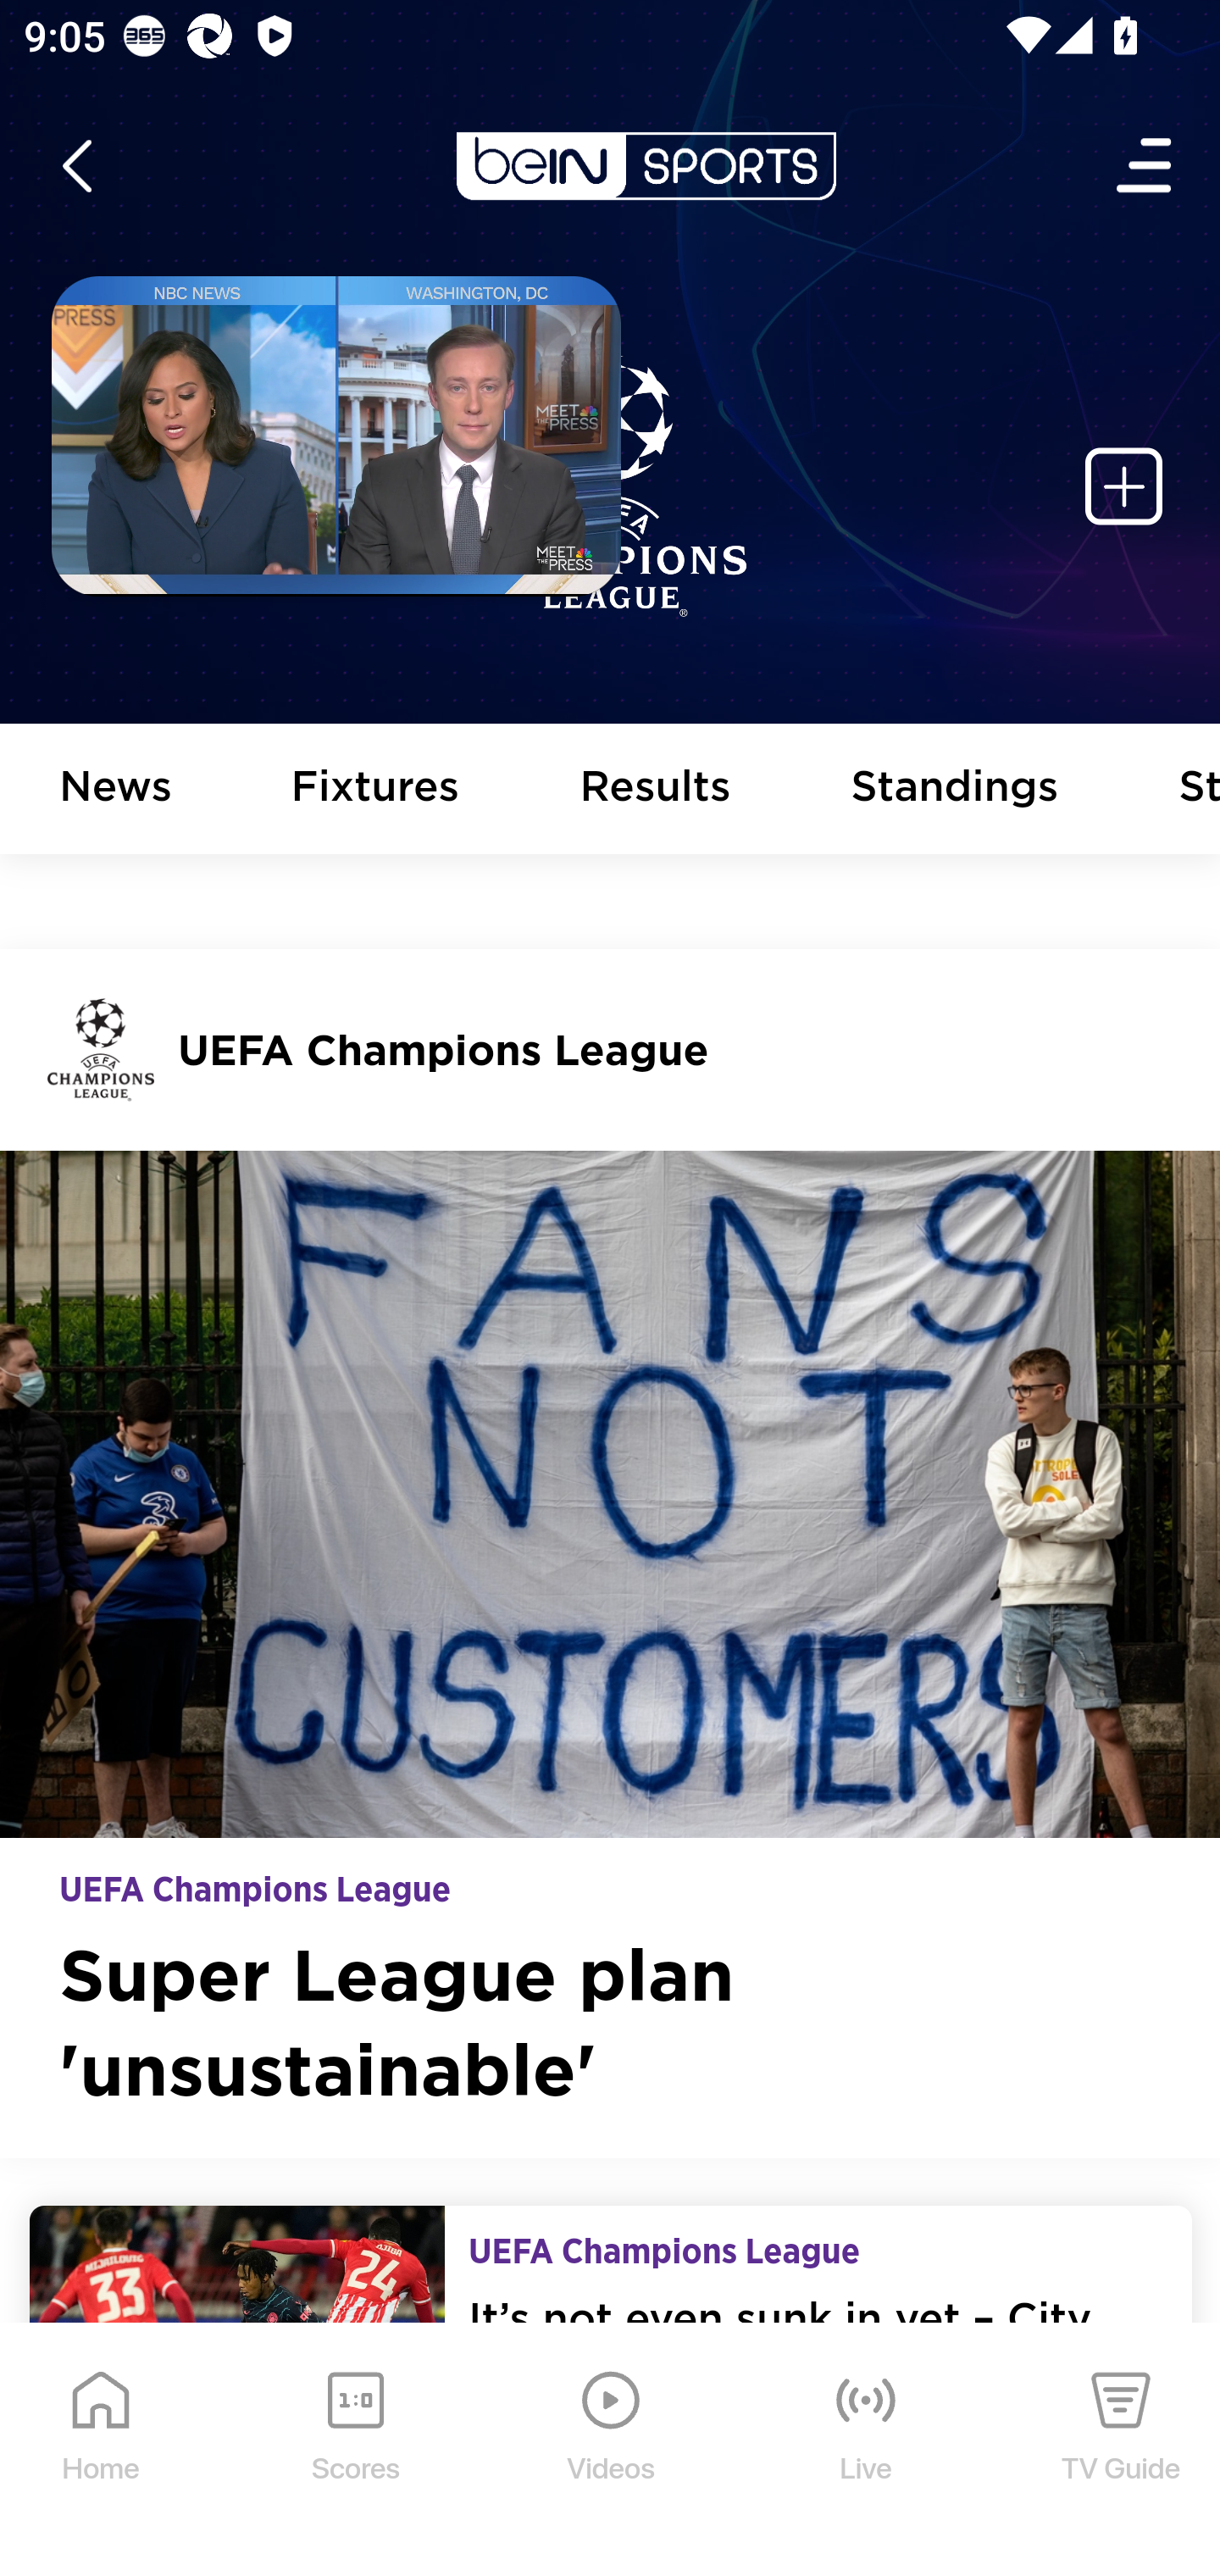 Image resolution: width=1220 pixels, height=2576 pixels. I want to click on Fixtures, so click(376, 790).